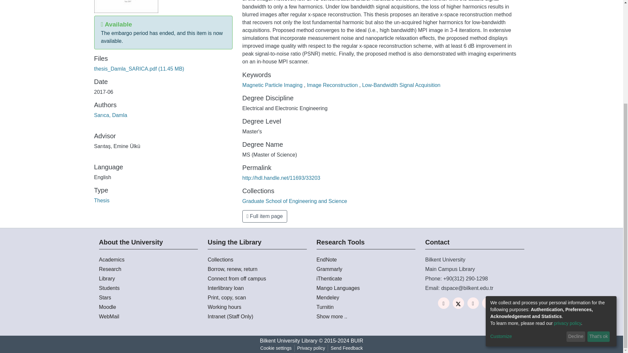 The image size is (628, 353). Describe the element at coordinates (257, 269) in the screenshot. I see `Borrow, renew, return` at that location.